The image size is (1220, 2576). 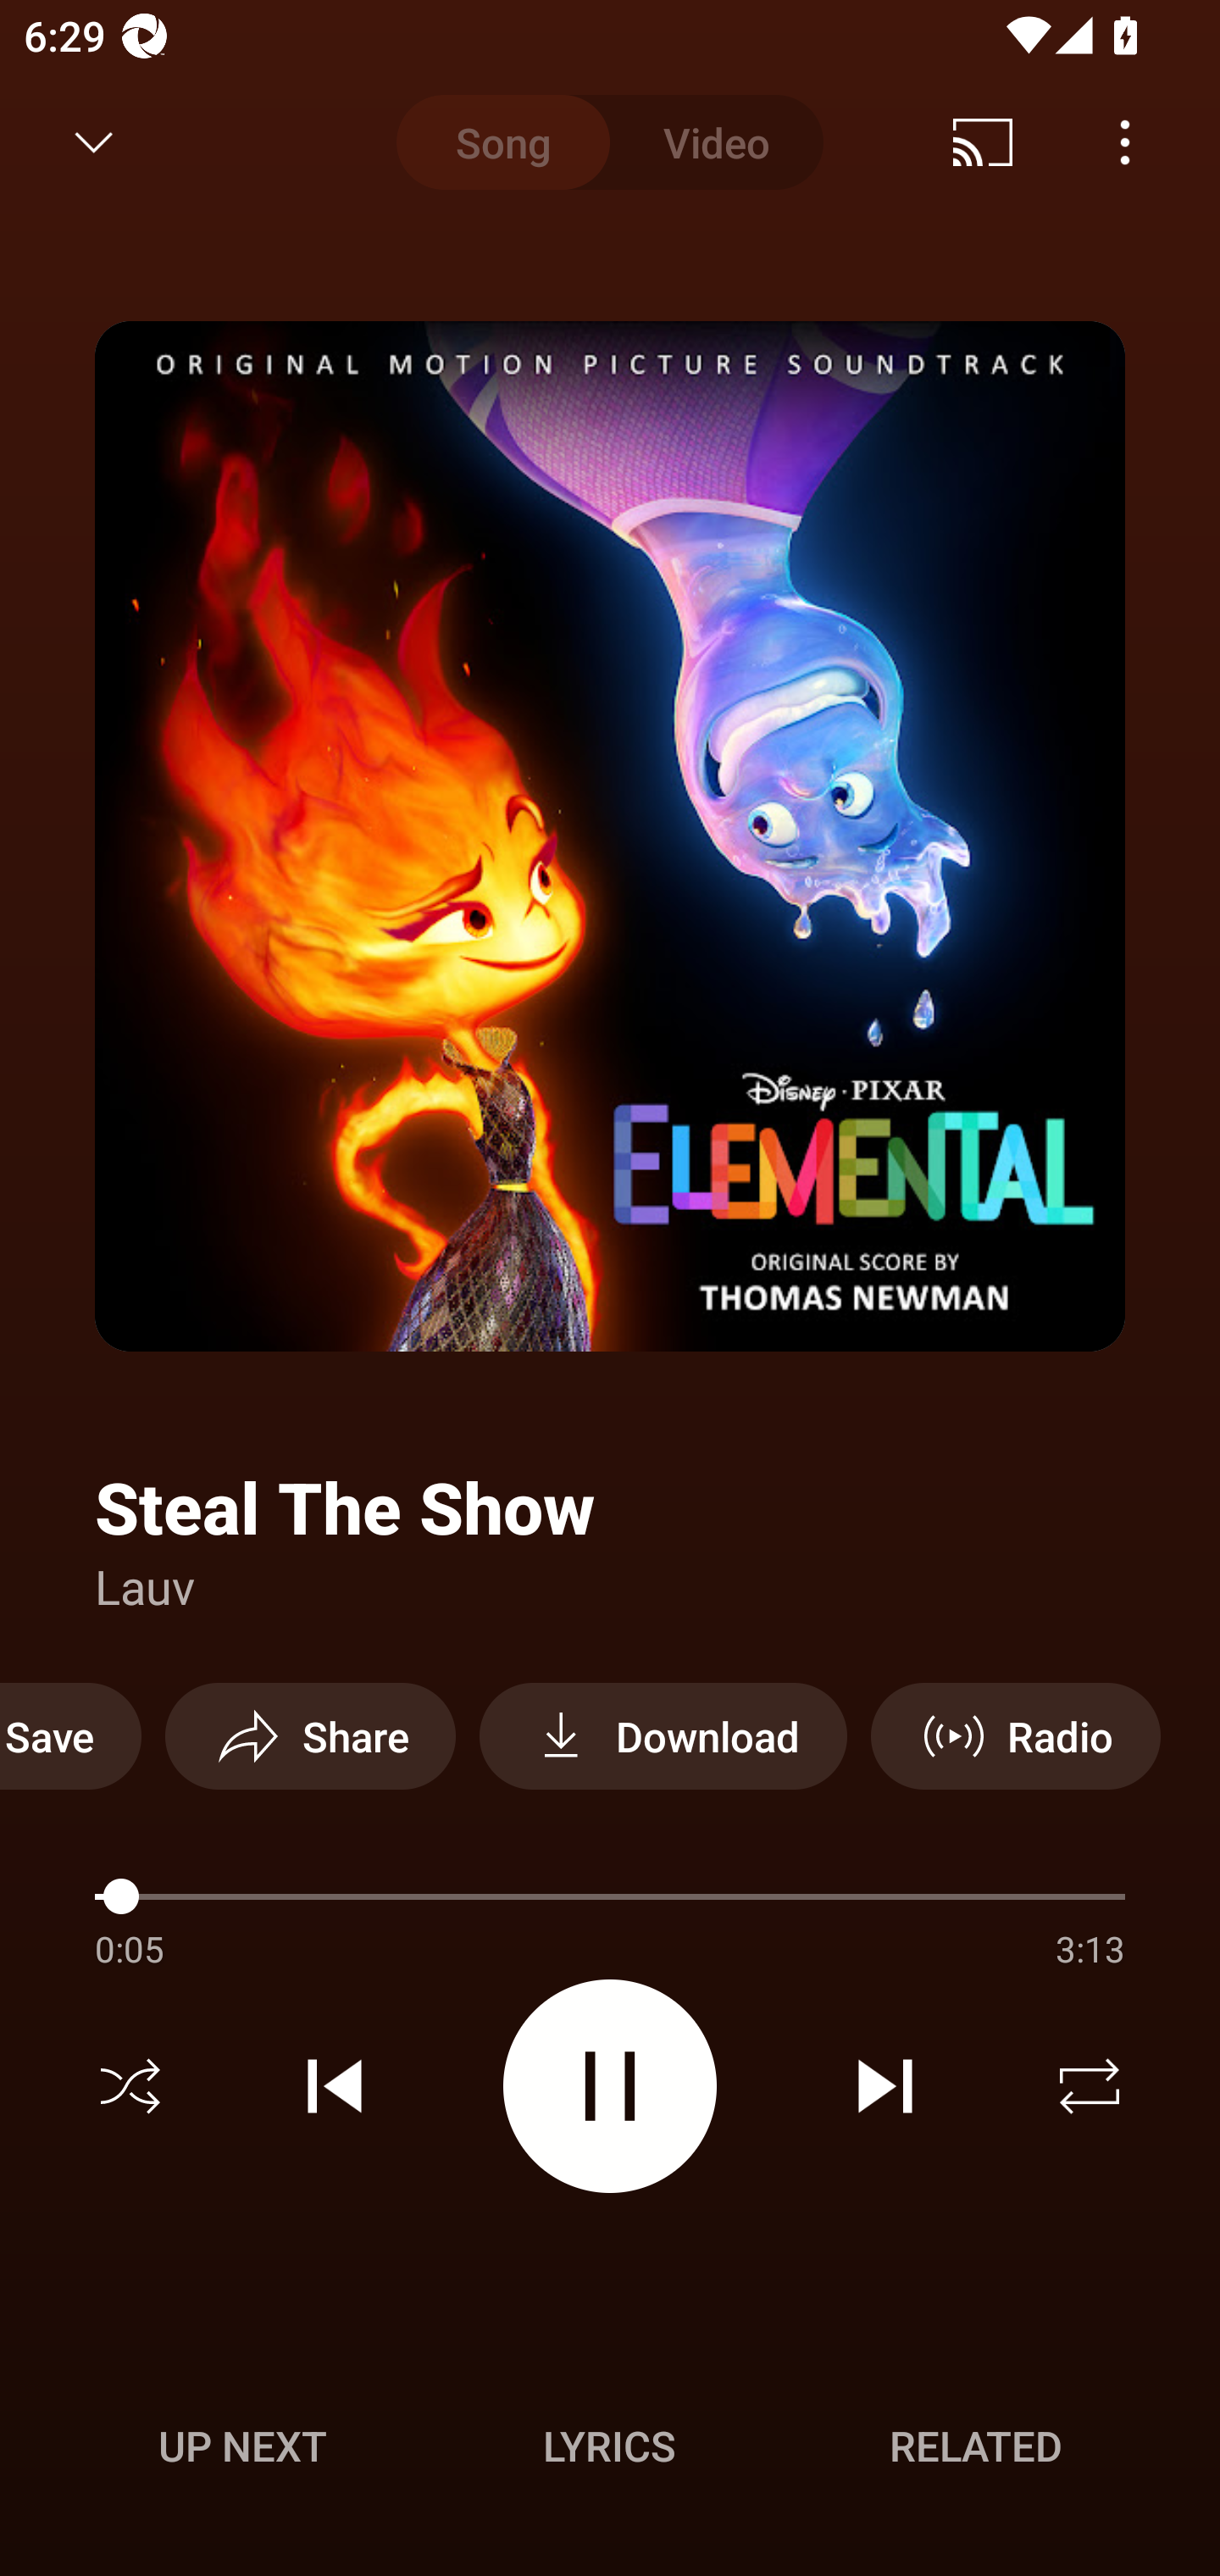 What do you see at coordinates (94, 142) in the screenshot?
I see `Minimize` at bounding box center [94, 142].